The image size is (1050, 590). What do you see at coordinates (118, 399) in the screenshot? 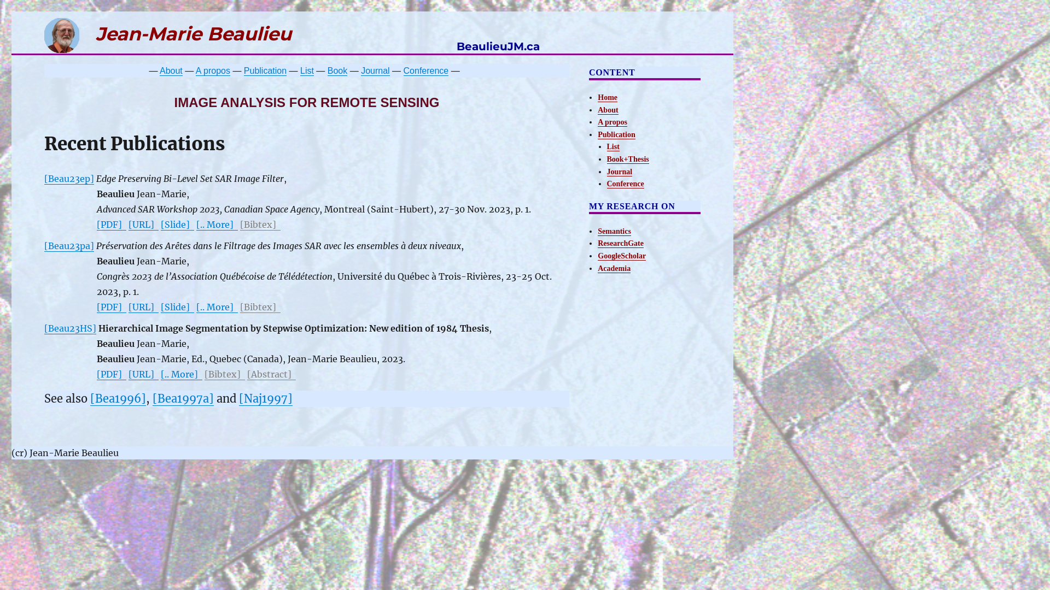
I see `[Bea1996]` at bounding box center [118, 399].